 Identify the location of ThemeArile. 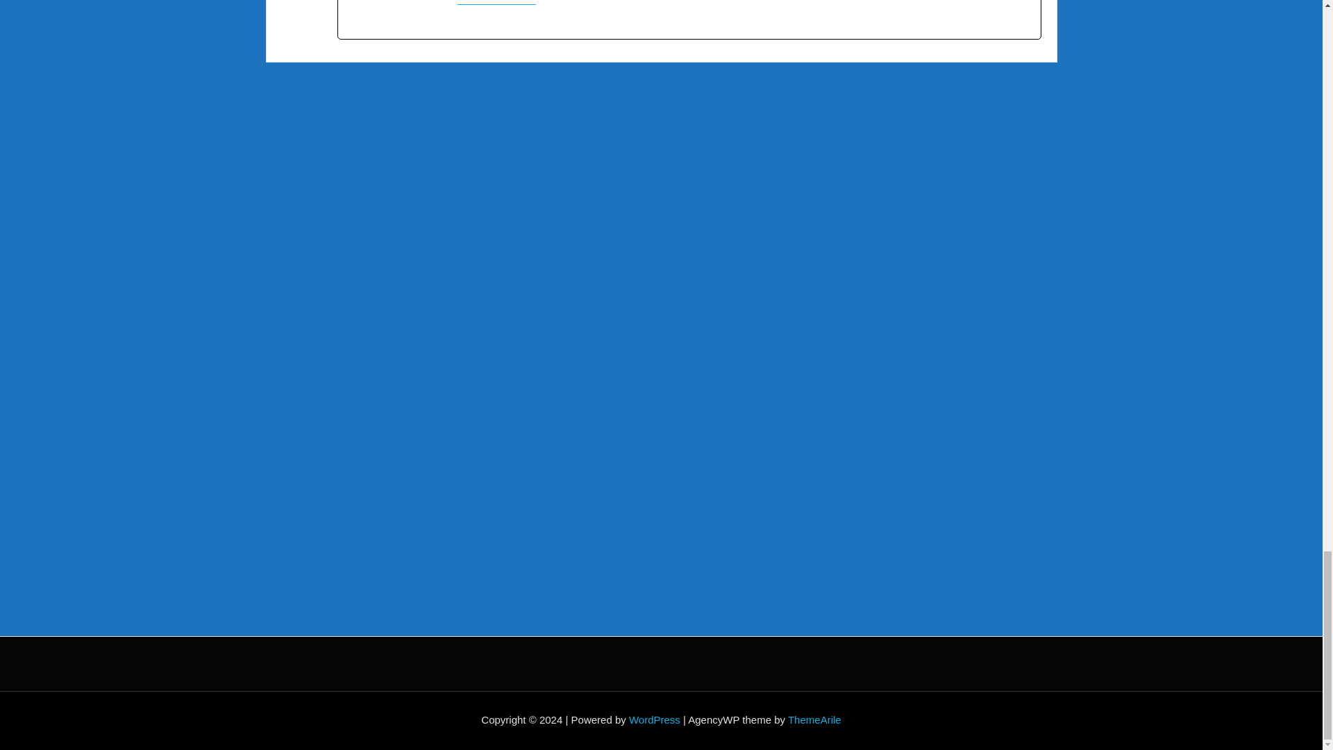
(814, 719).